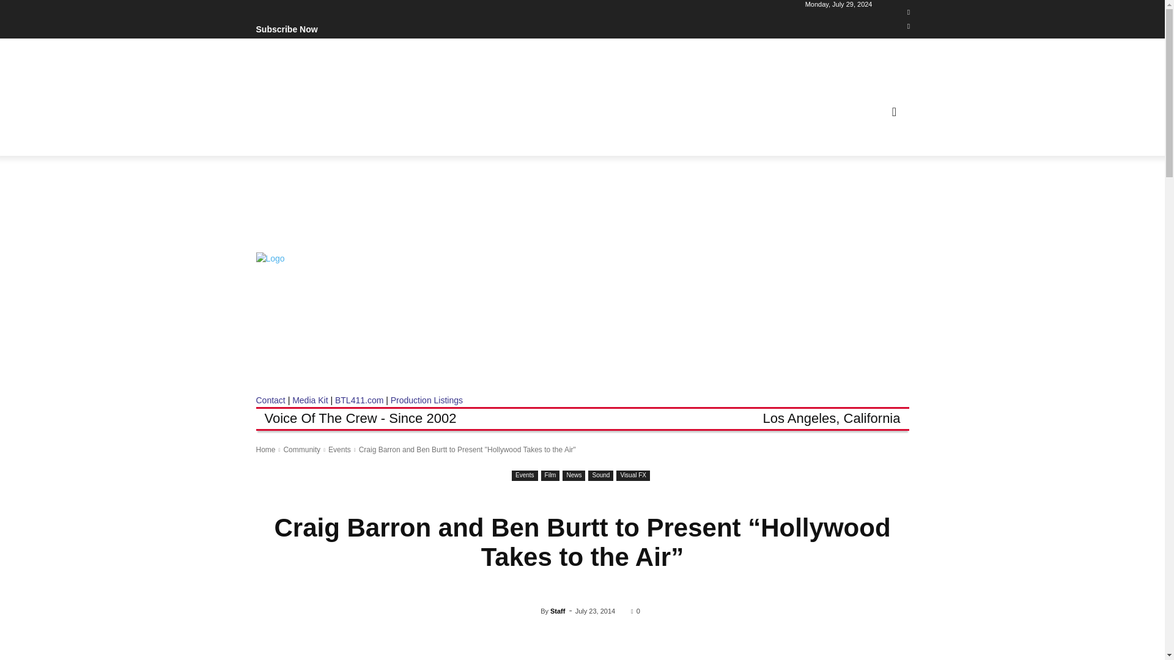 The image size is (1174, 660). What do you see at coordinates (301, 450) in the screenshot?
I see `View all posts in Community` at bounding box center [301, 450].